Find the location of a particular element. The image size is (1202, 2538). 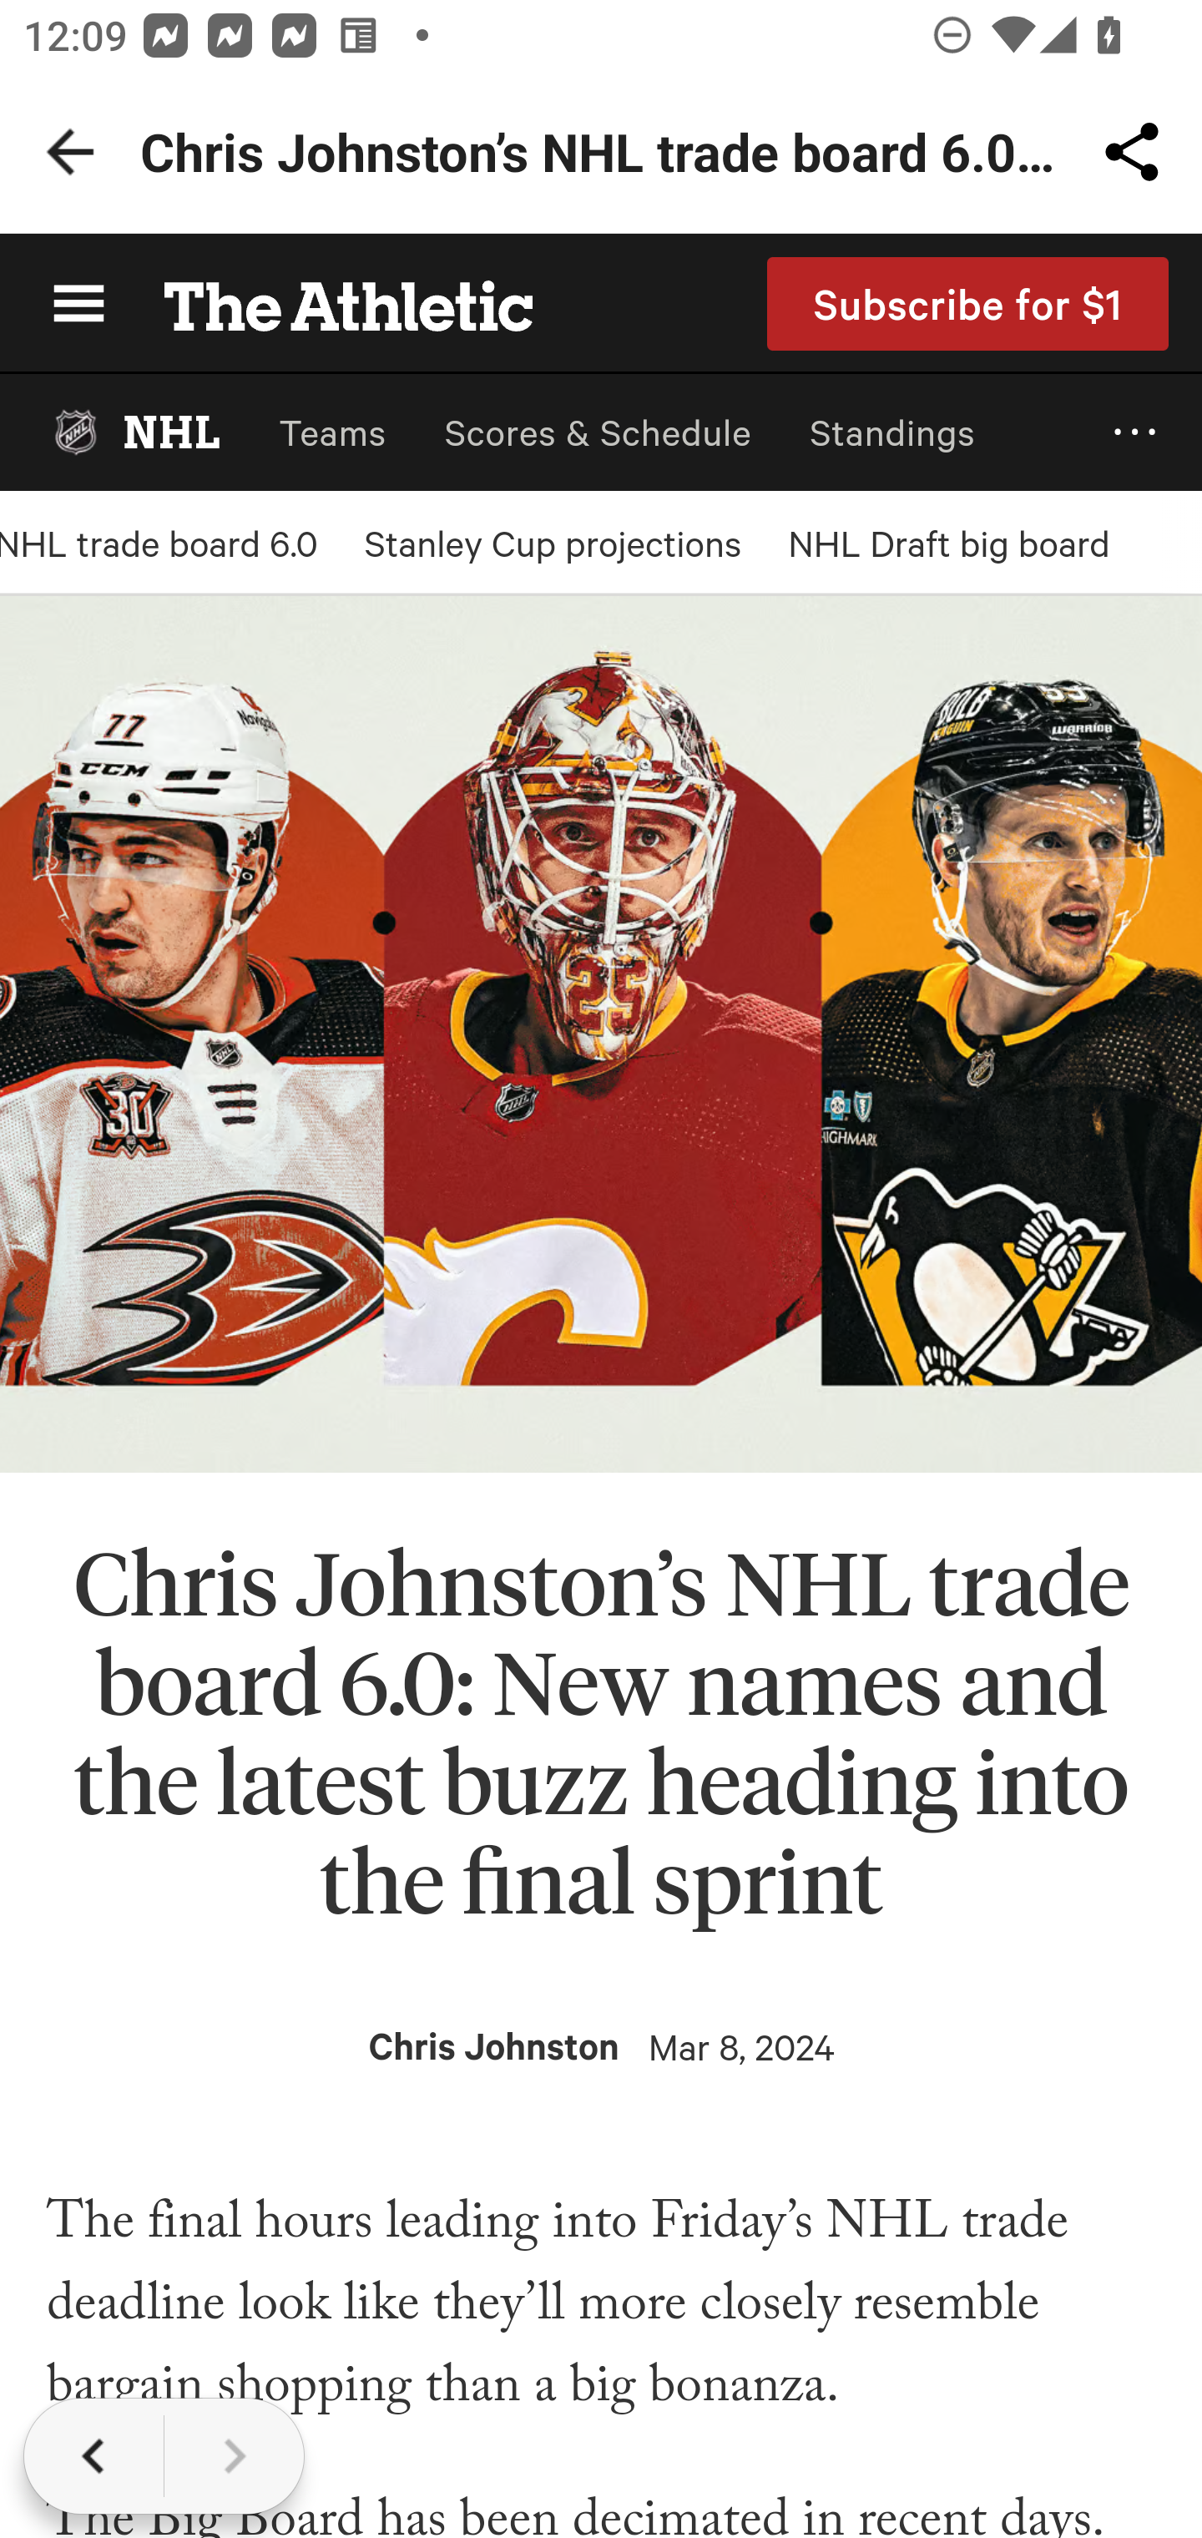

NHL NHL NHL NHL is located at coordinates (134, 432).